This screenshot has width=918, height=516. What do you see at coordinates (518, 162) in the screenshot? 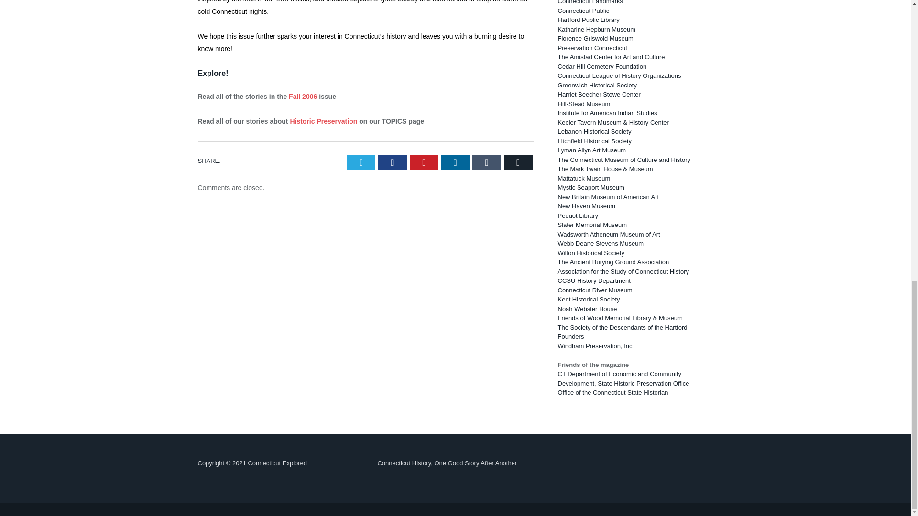
I see `Share via Email` at bounding box center [518, 162].